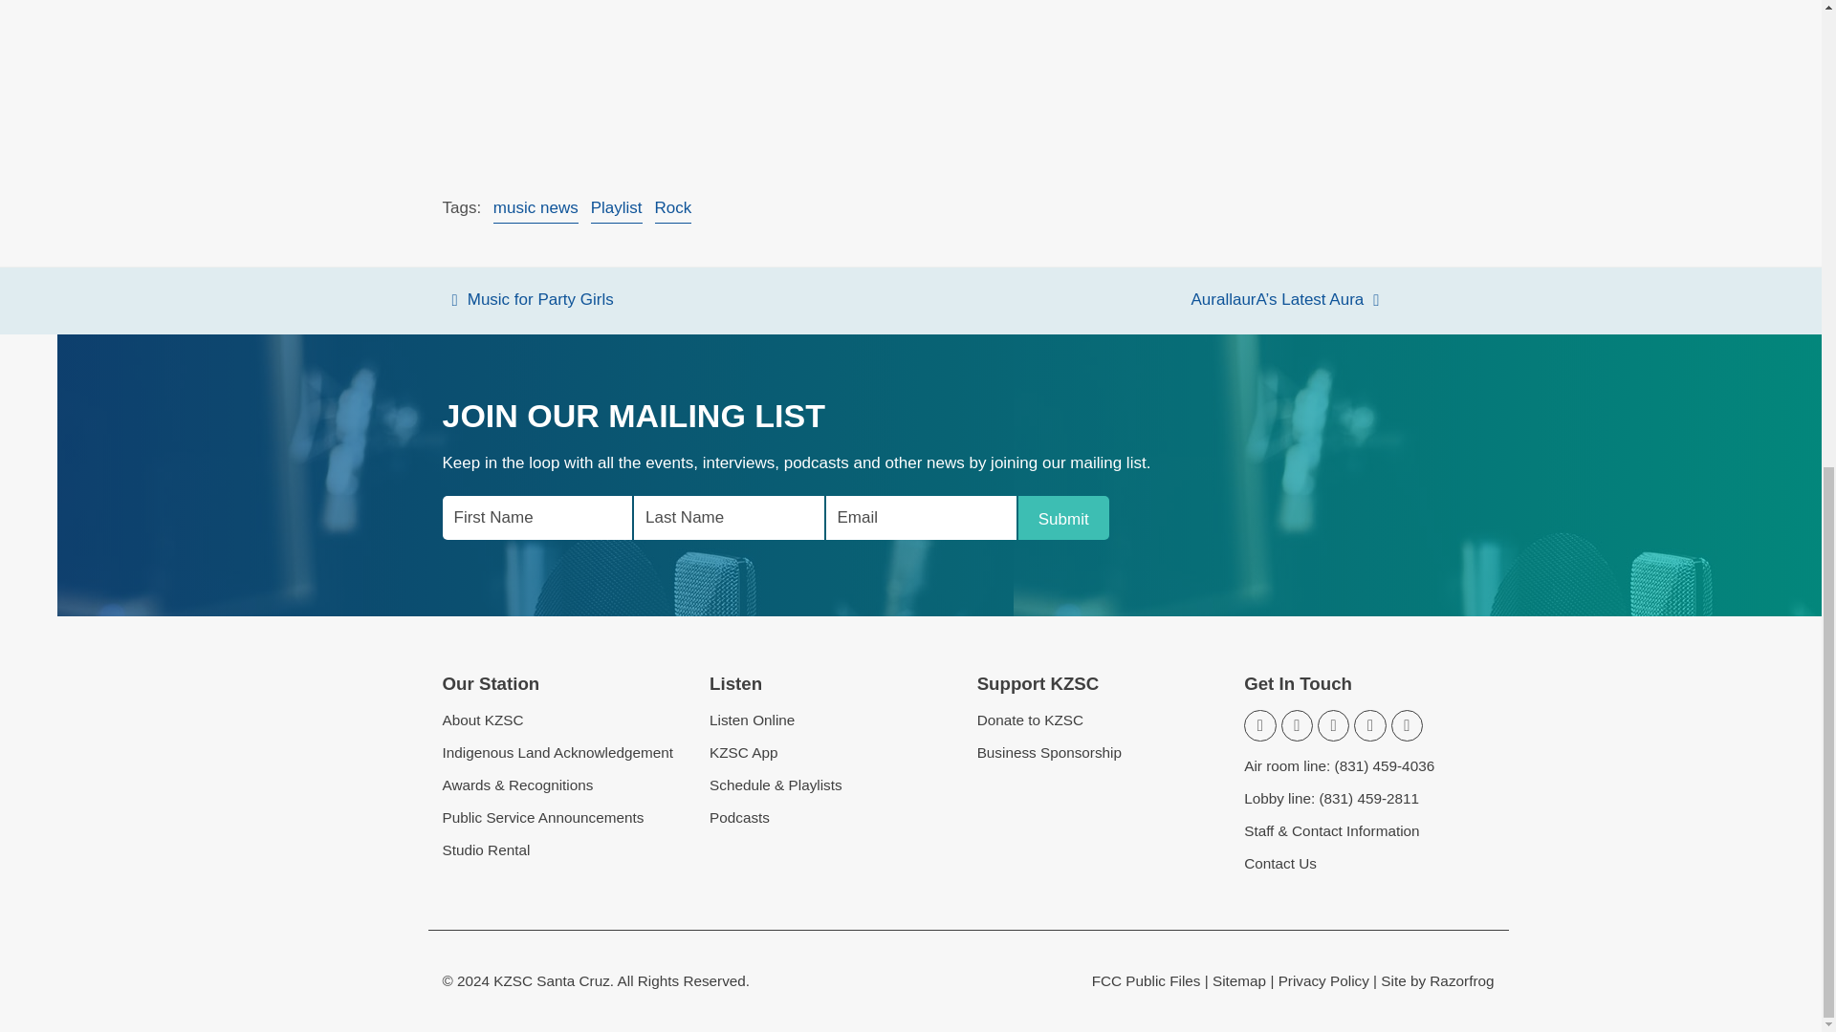 The height and width of the screenshot is (1032, 1836). I want to click on Submit, so click(1062, 518).